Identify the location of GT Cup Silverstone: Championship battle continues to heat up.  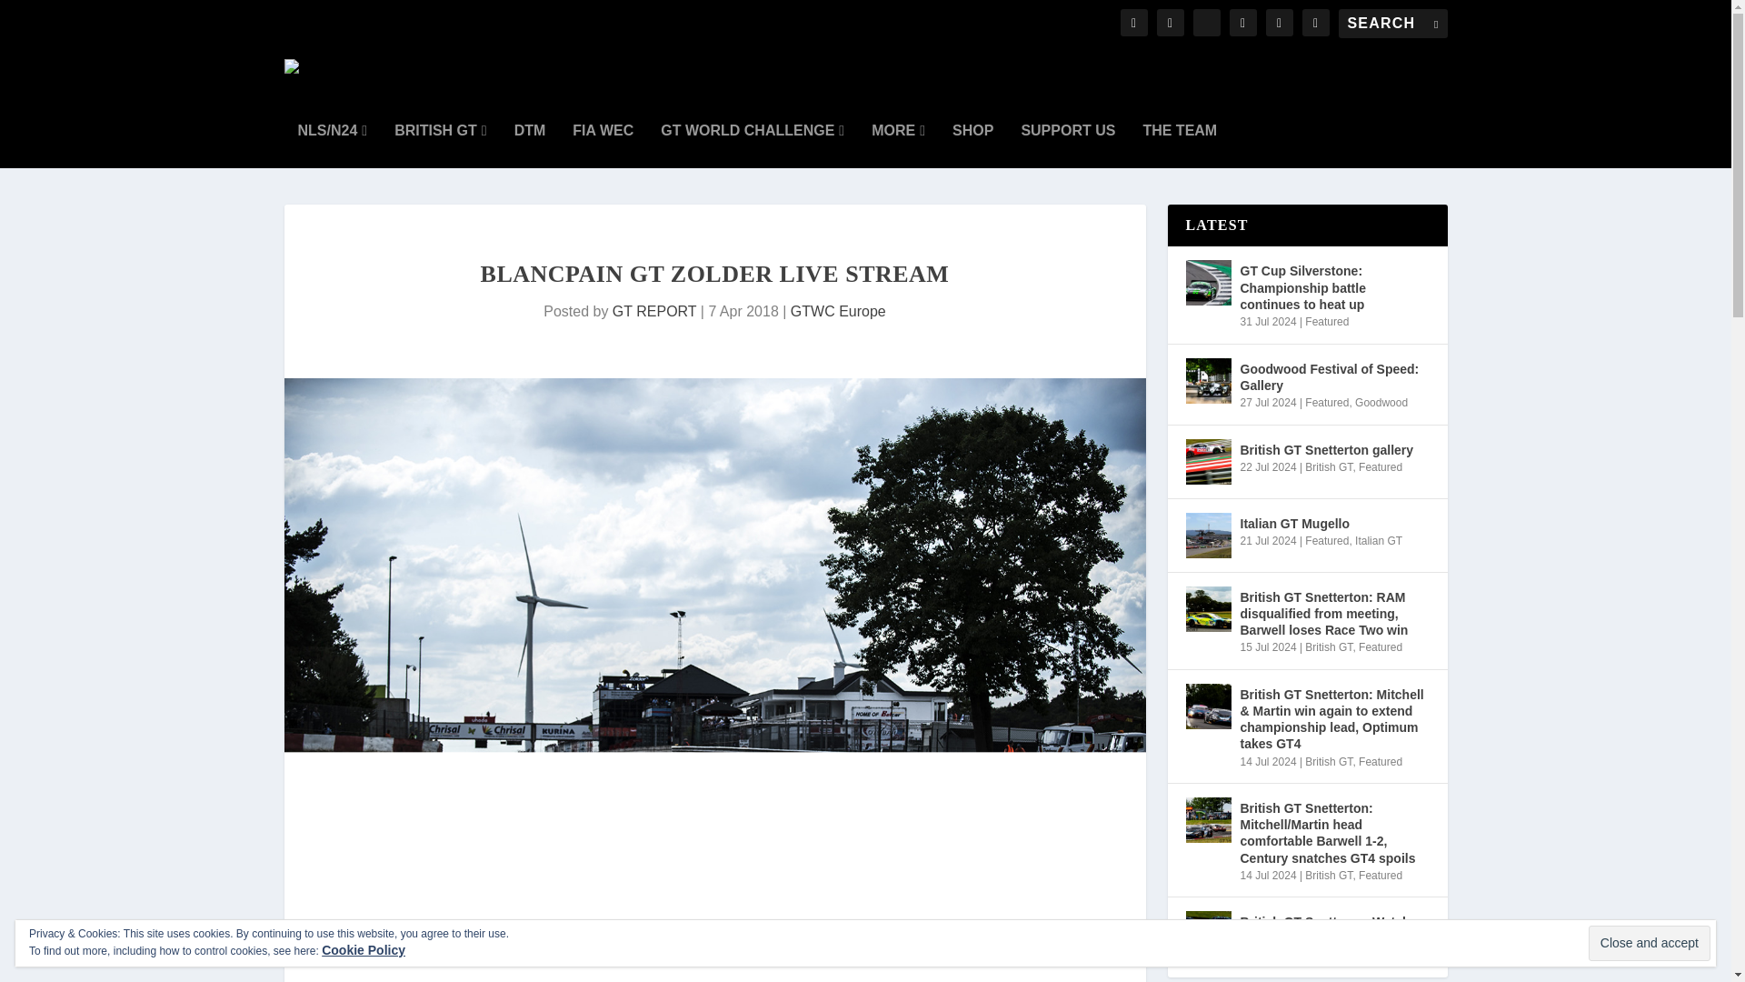
(1207, 282).